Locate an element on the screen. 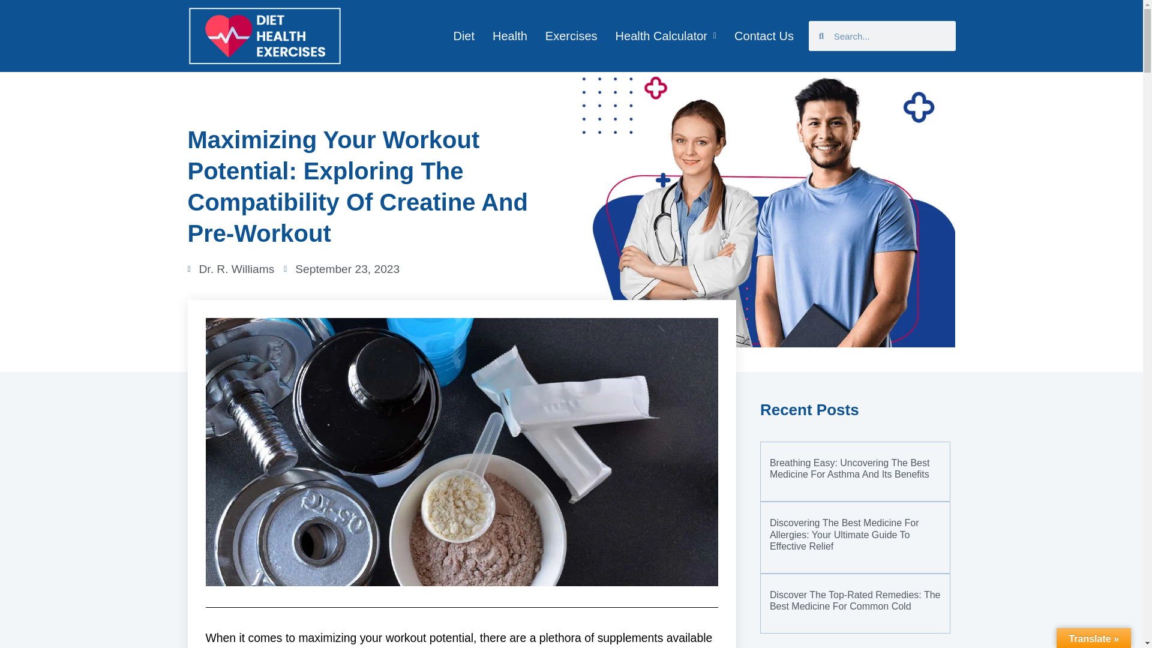  Exercises is located at coordinates (571, 36).